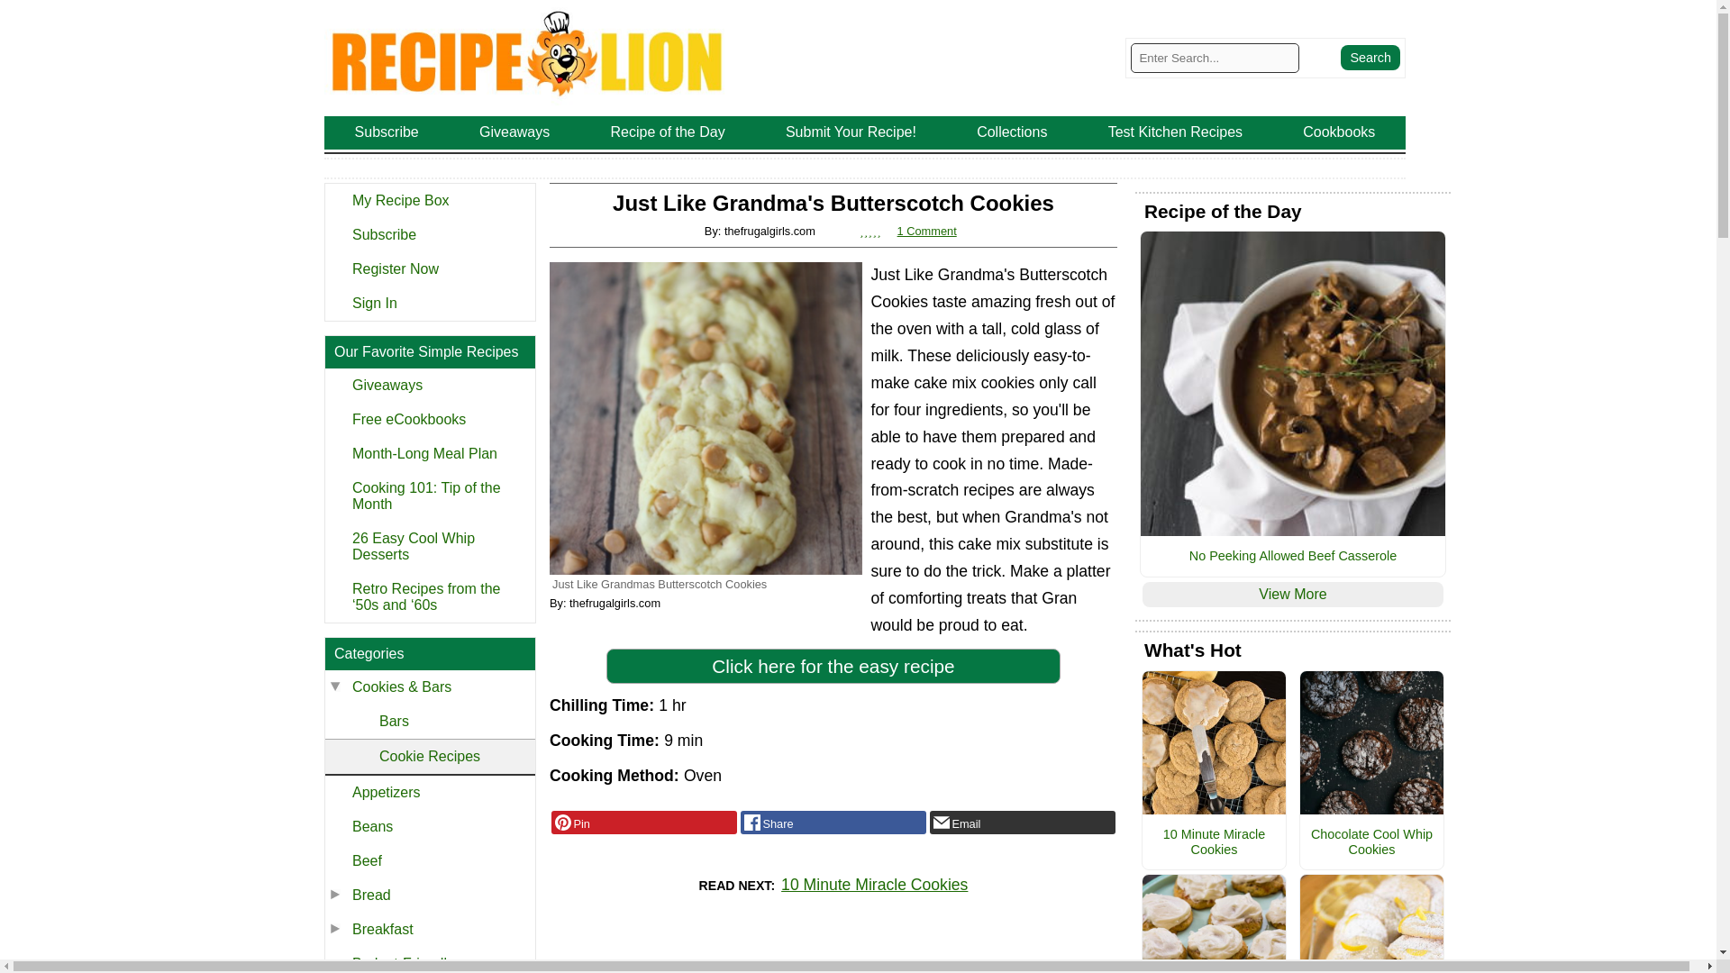  Describe the element at coordinates (1023, 822) in the screenshot. I see `Email` at that location.